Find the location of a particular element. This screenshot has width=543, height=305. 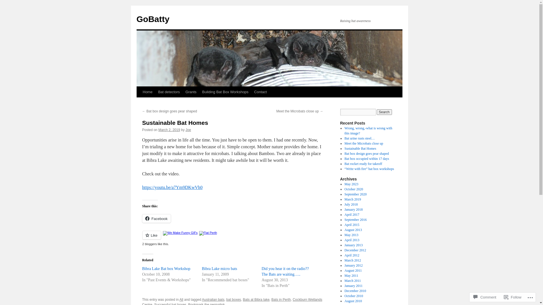

January 2012 is located at coordinates (354, 265).